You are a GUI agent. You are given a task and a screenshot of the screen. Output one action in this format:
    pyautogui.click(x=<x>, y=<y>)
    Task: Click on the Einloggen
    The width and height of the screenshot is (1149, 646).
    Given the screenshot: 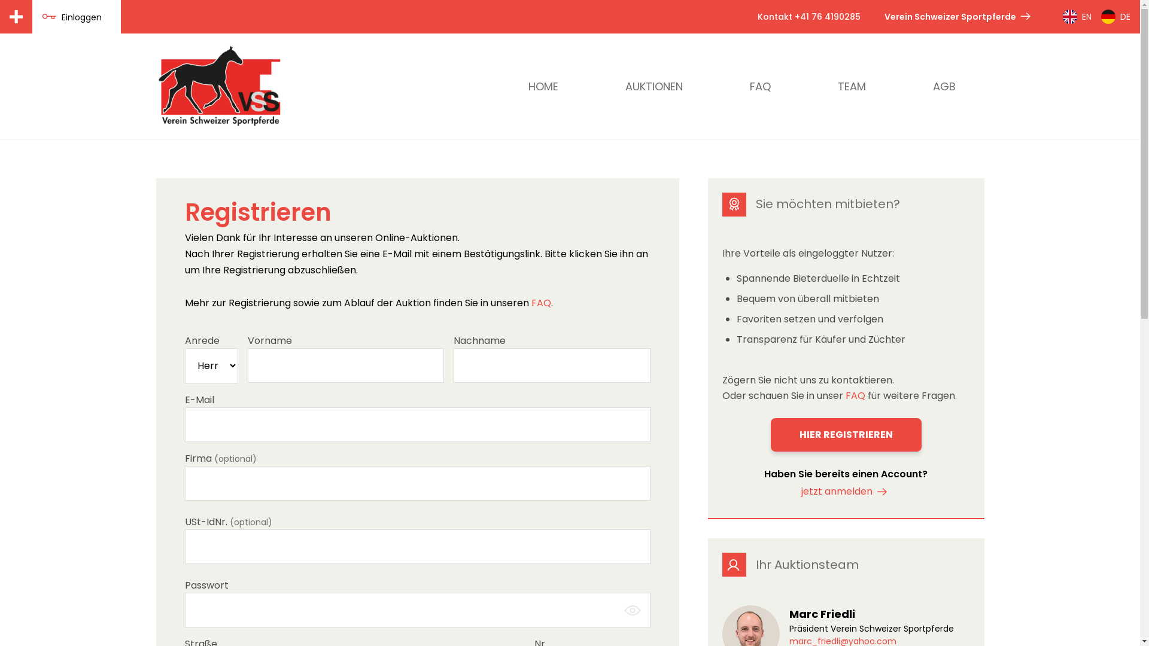 What is the action you would take?
    pyautogui.click(x=72, y=17)
    